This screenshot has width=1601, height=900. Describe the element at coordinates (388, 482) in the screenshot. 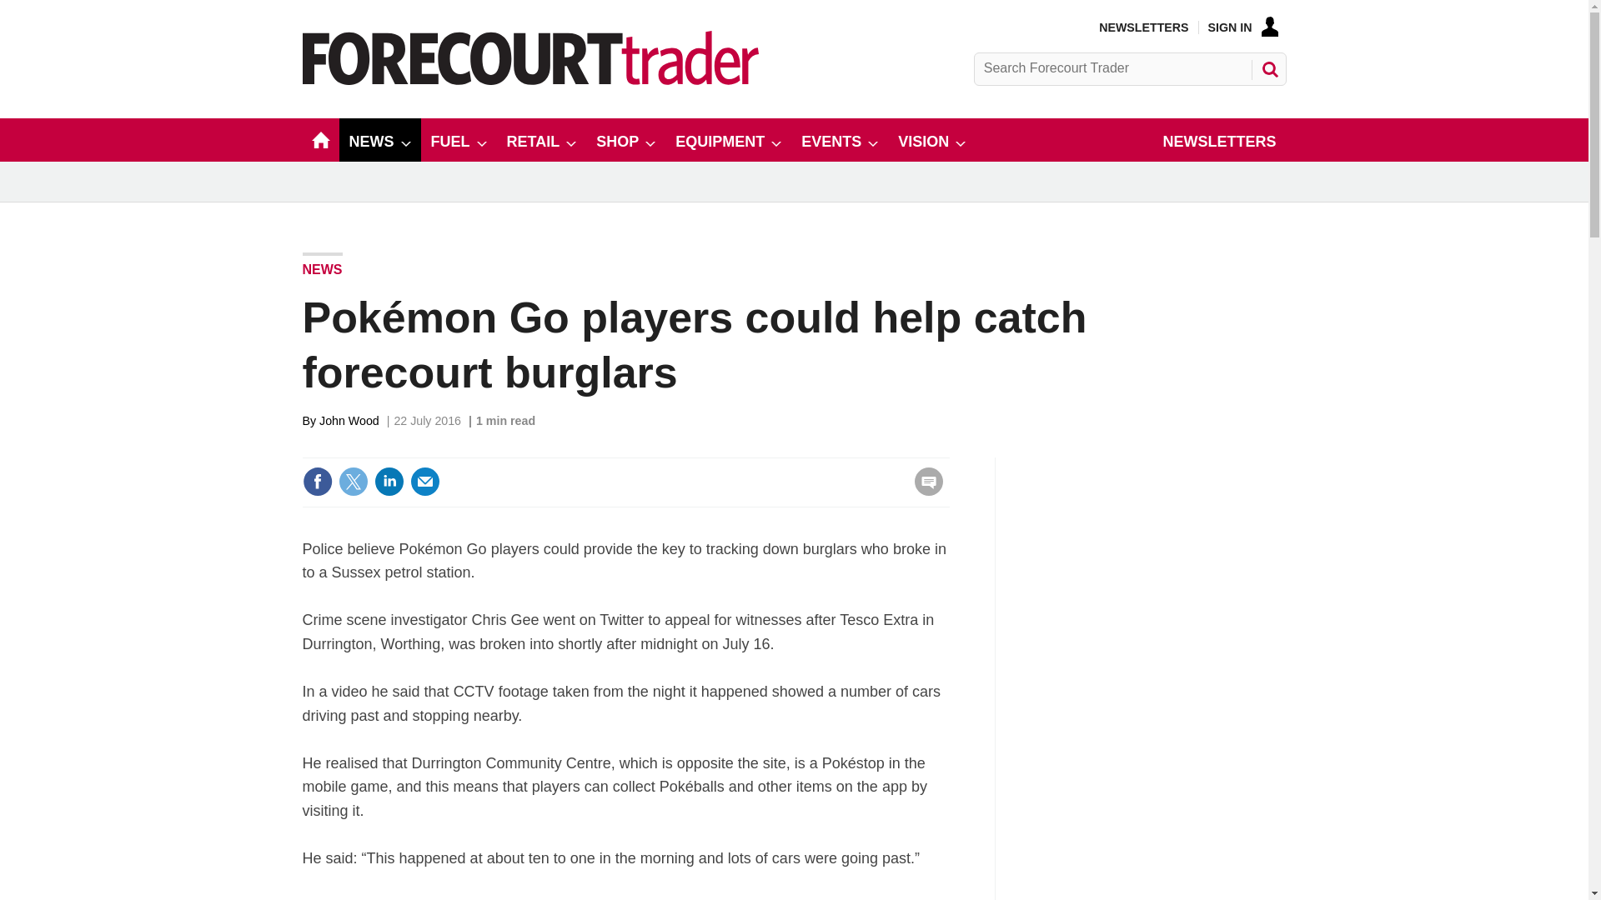

I see `Share this on Linked in` at that location.